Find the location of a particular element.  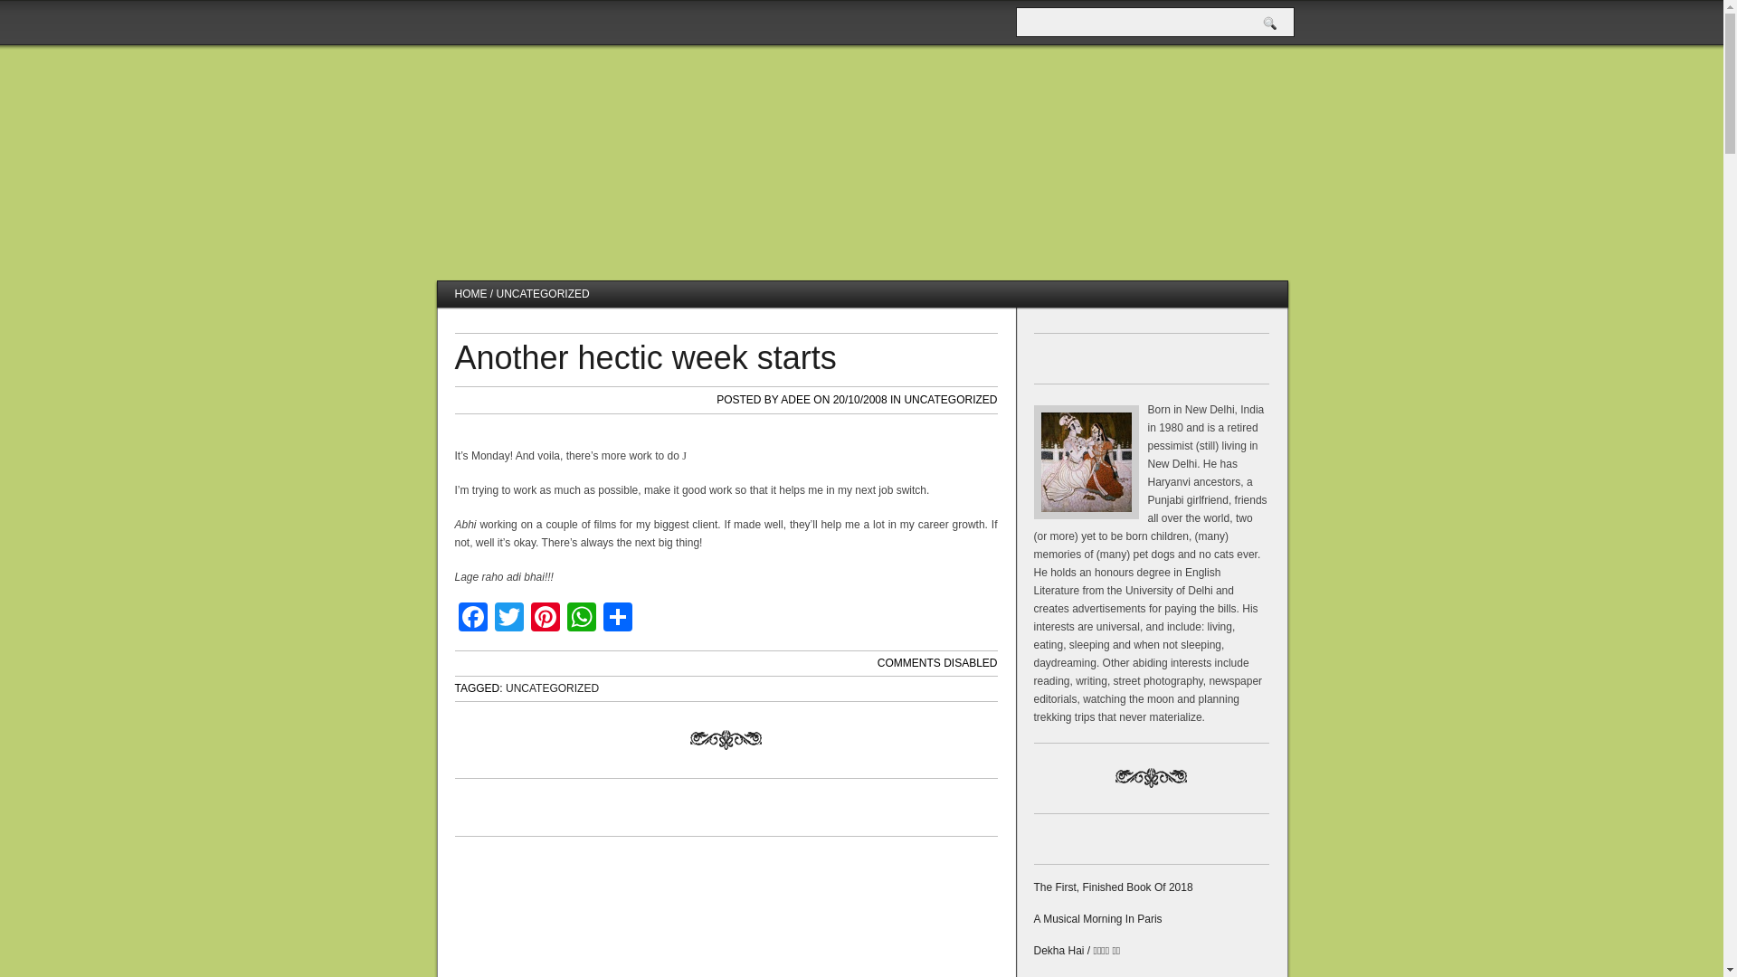

Go is located at coordinates (1269, 24).